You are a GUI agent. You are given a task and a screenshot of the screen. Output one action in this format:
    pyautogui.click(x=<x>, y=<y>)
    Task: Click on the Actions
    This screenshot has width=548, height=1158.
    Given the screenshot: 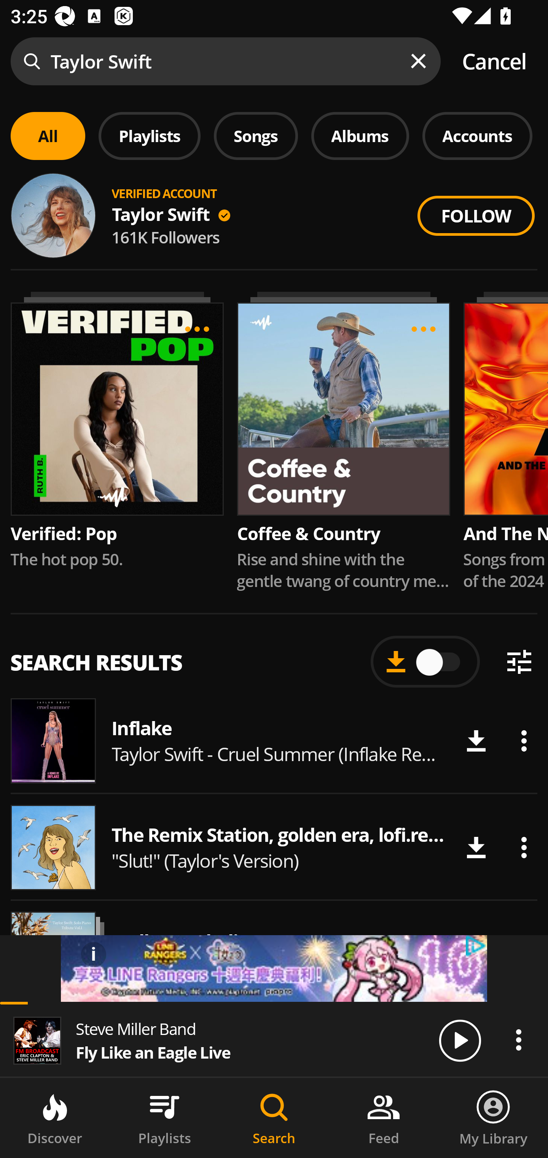 What is the action you would take?
    pyautogui.click(x=524, y=848)
    